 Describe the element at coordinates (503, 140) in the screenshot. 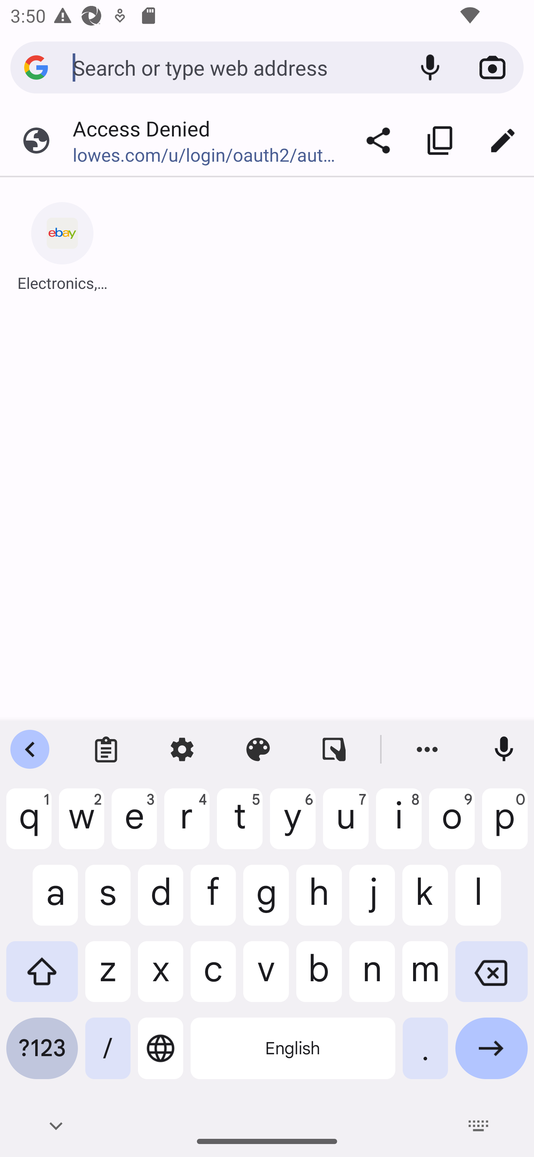

I see `Edit` at that location.